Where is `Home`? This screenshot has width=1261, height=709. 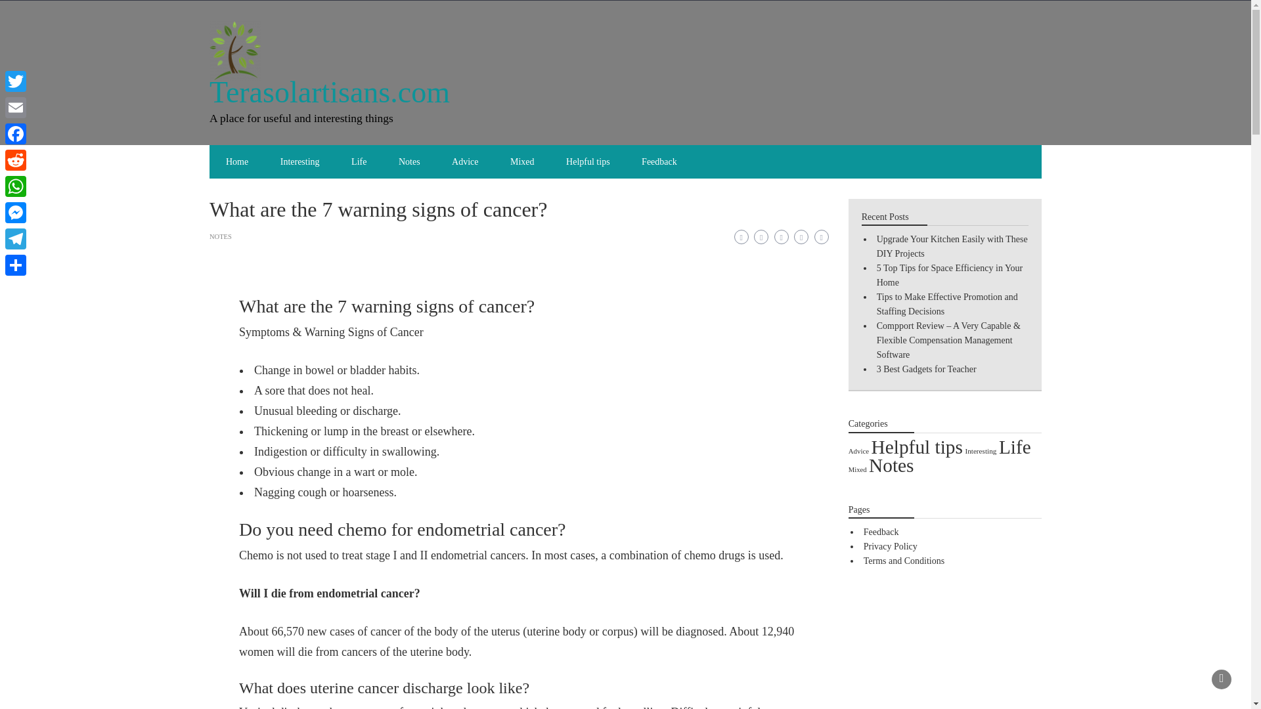
Home is located at coordinates (236, 161).